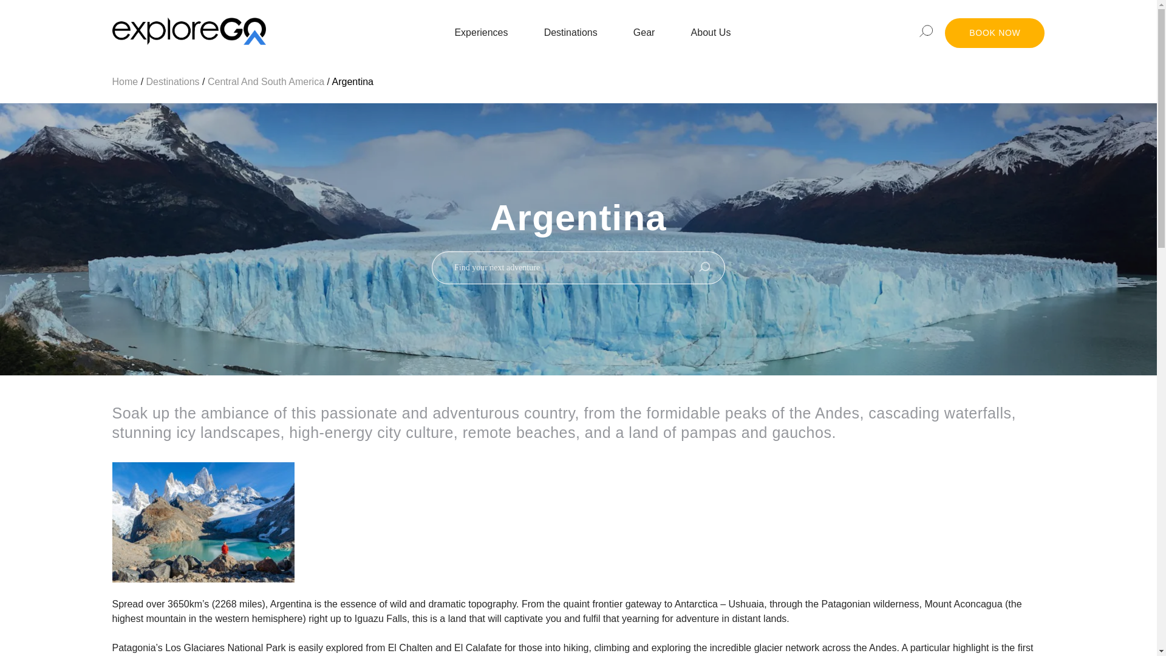 The height and width of the screenshot is (656, 1166). What do you see at coordinates (571, 33) in the screenshot?
I see `Destinations` at bounding box center [571, 33].